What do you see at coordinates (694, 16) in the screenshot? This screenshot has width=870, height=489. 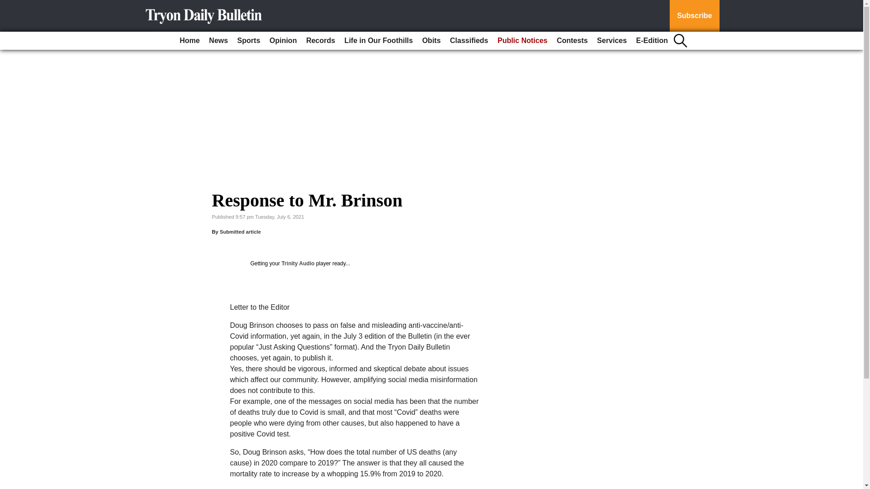 I see `Subscribe` at bounding box center [694, 16].